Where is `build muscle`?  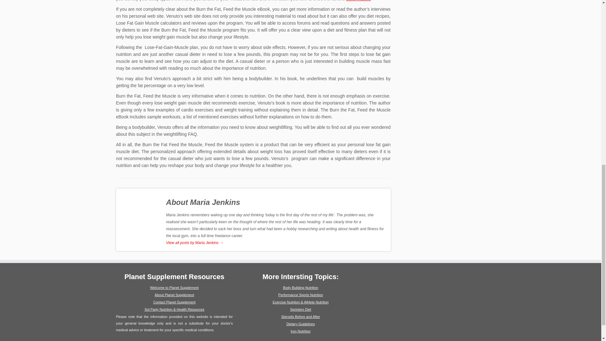
build muscle is located at coordinates (359, 1).